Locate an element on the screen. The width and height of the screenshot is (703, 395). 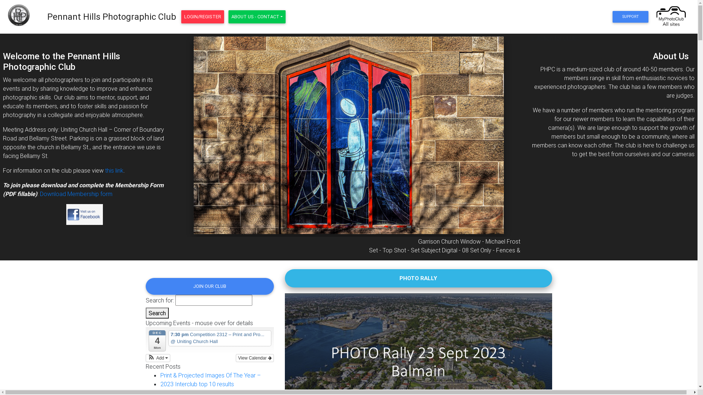
View Calendar is located at coordinates (255, 358).